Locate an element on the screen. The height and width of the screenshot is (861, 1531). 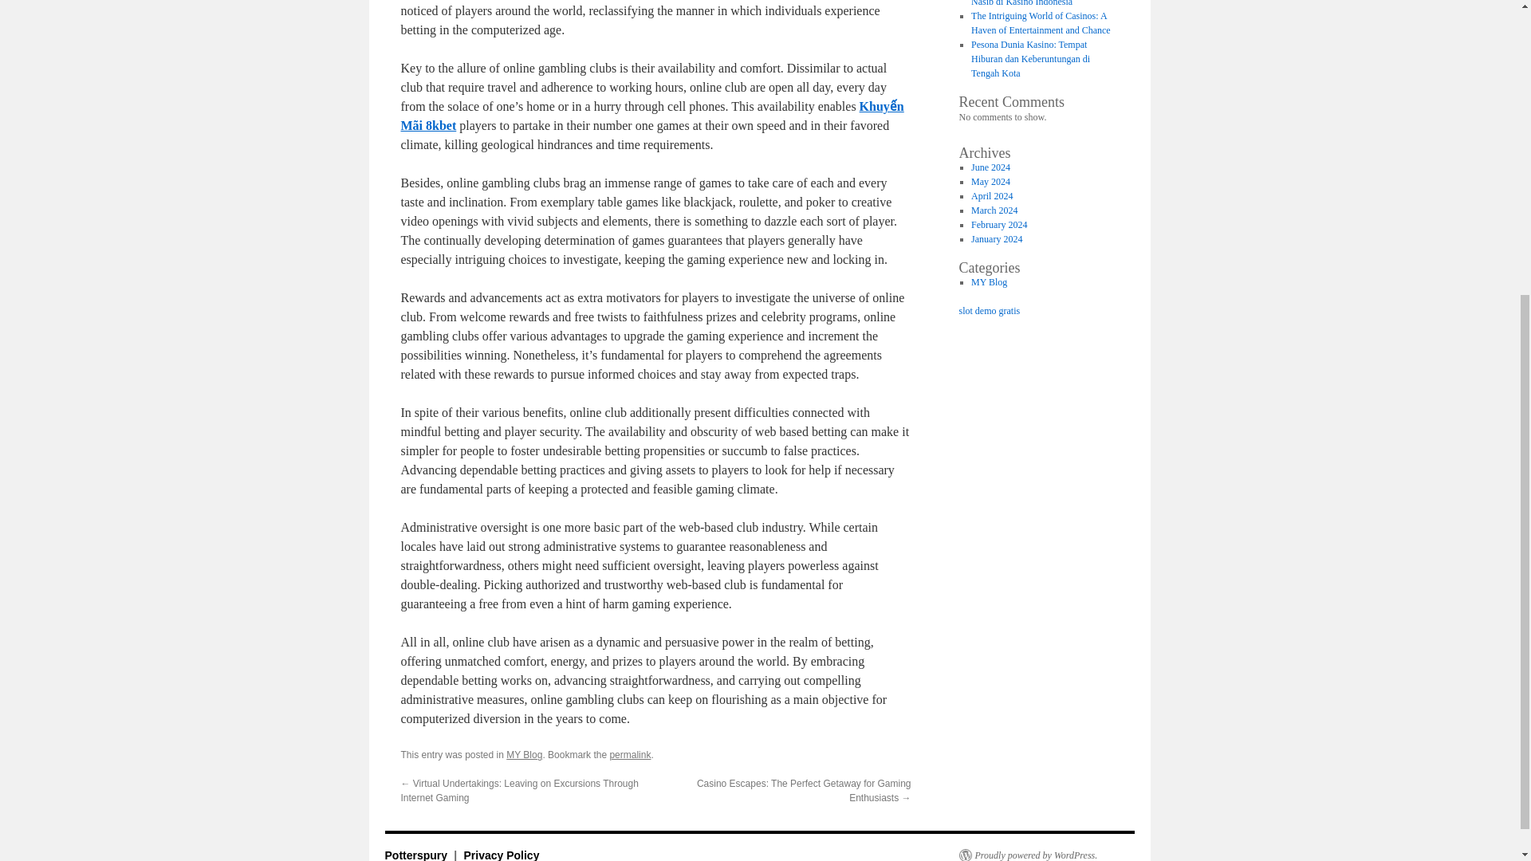
slot demo gratis is located at coordinates (989, 311).